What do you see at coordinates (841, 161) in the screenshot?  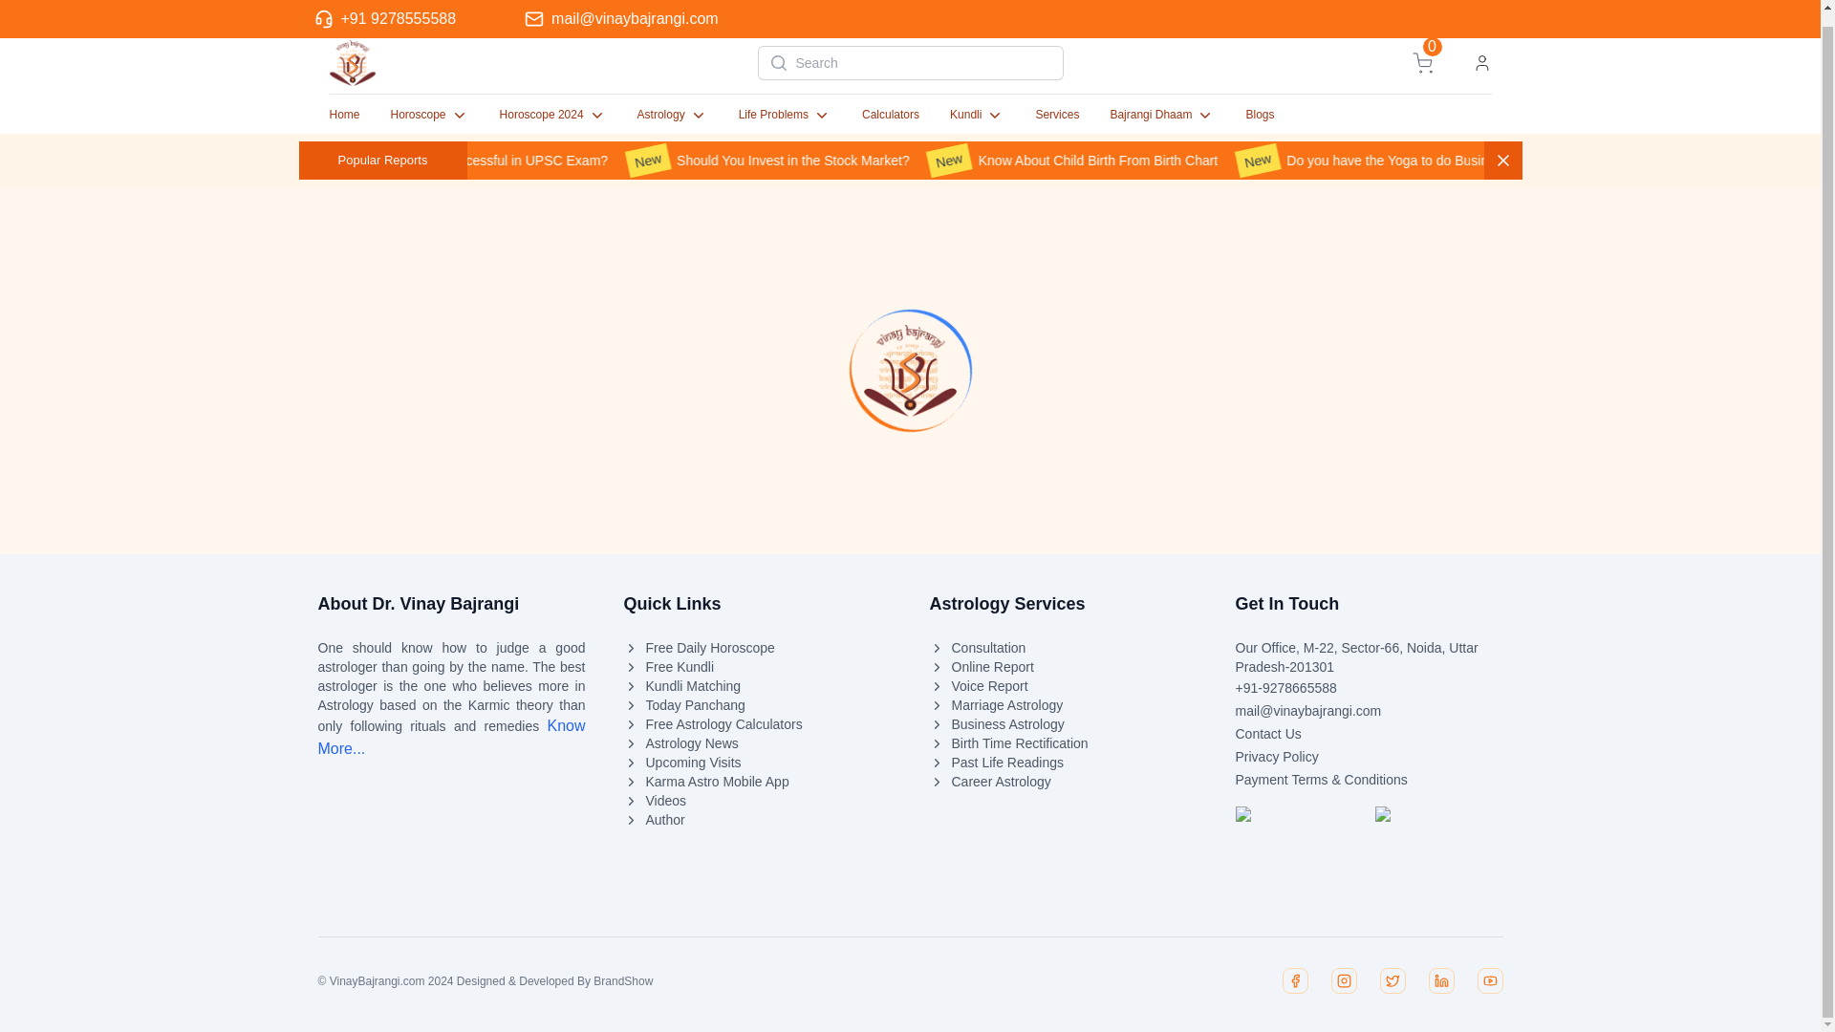 I see `Bajrangi Dhaam` at bounding box center [841, 161].